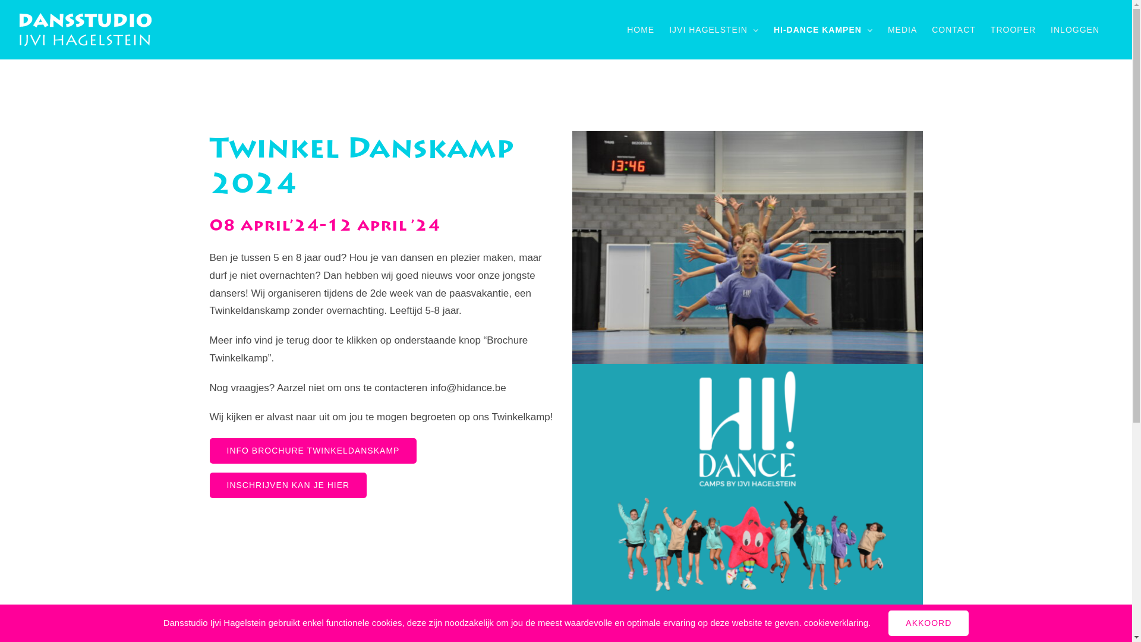 This screenshot has width=1141, height=642. I want to click on INSCHRIJVEN KAN JE HIER, so click(288, 485).